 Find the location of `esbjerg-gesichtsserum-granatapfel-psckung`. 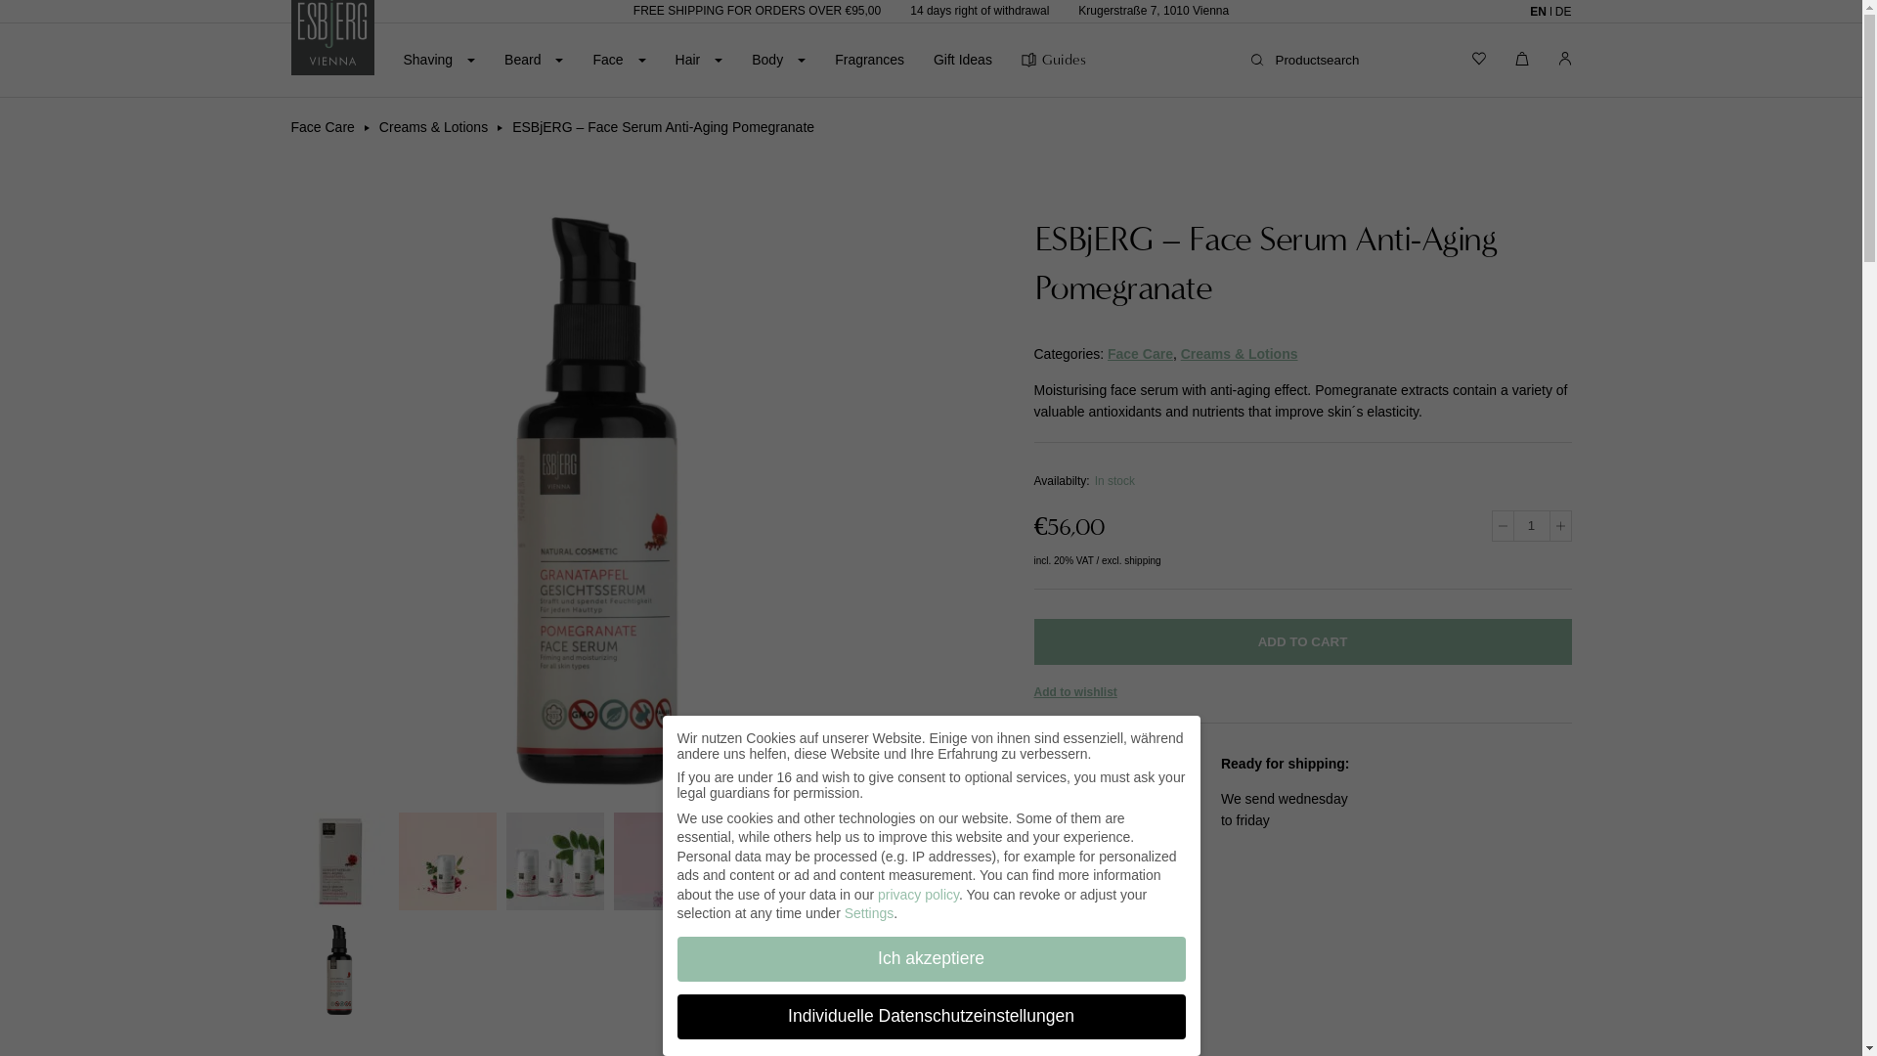

esbjerg-gesichtsserum-granatapfel-psckung is located at coordinates (339, 860).